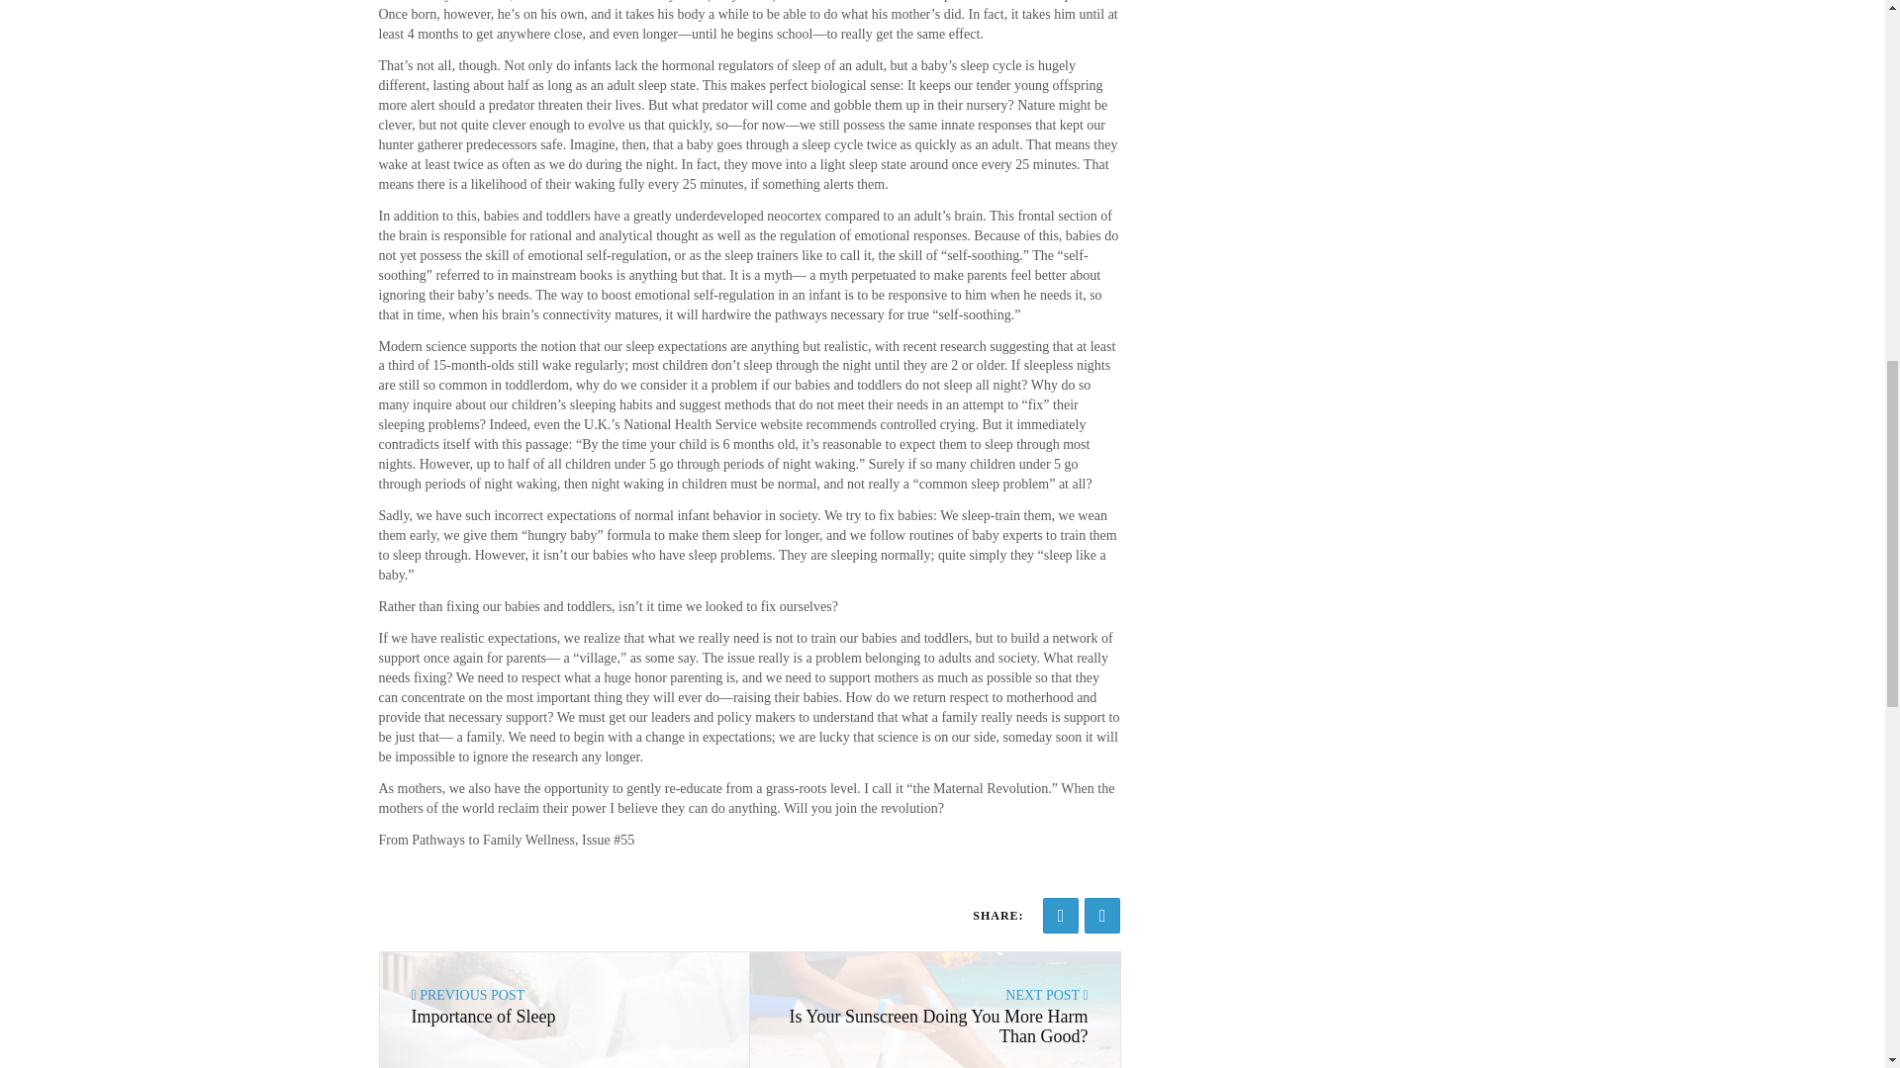 This screenshot has width=1900, height=1068. Describe the element at coordinates (1102, 916) in the screenshot. I see `Tweet` at that location.